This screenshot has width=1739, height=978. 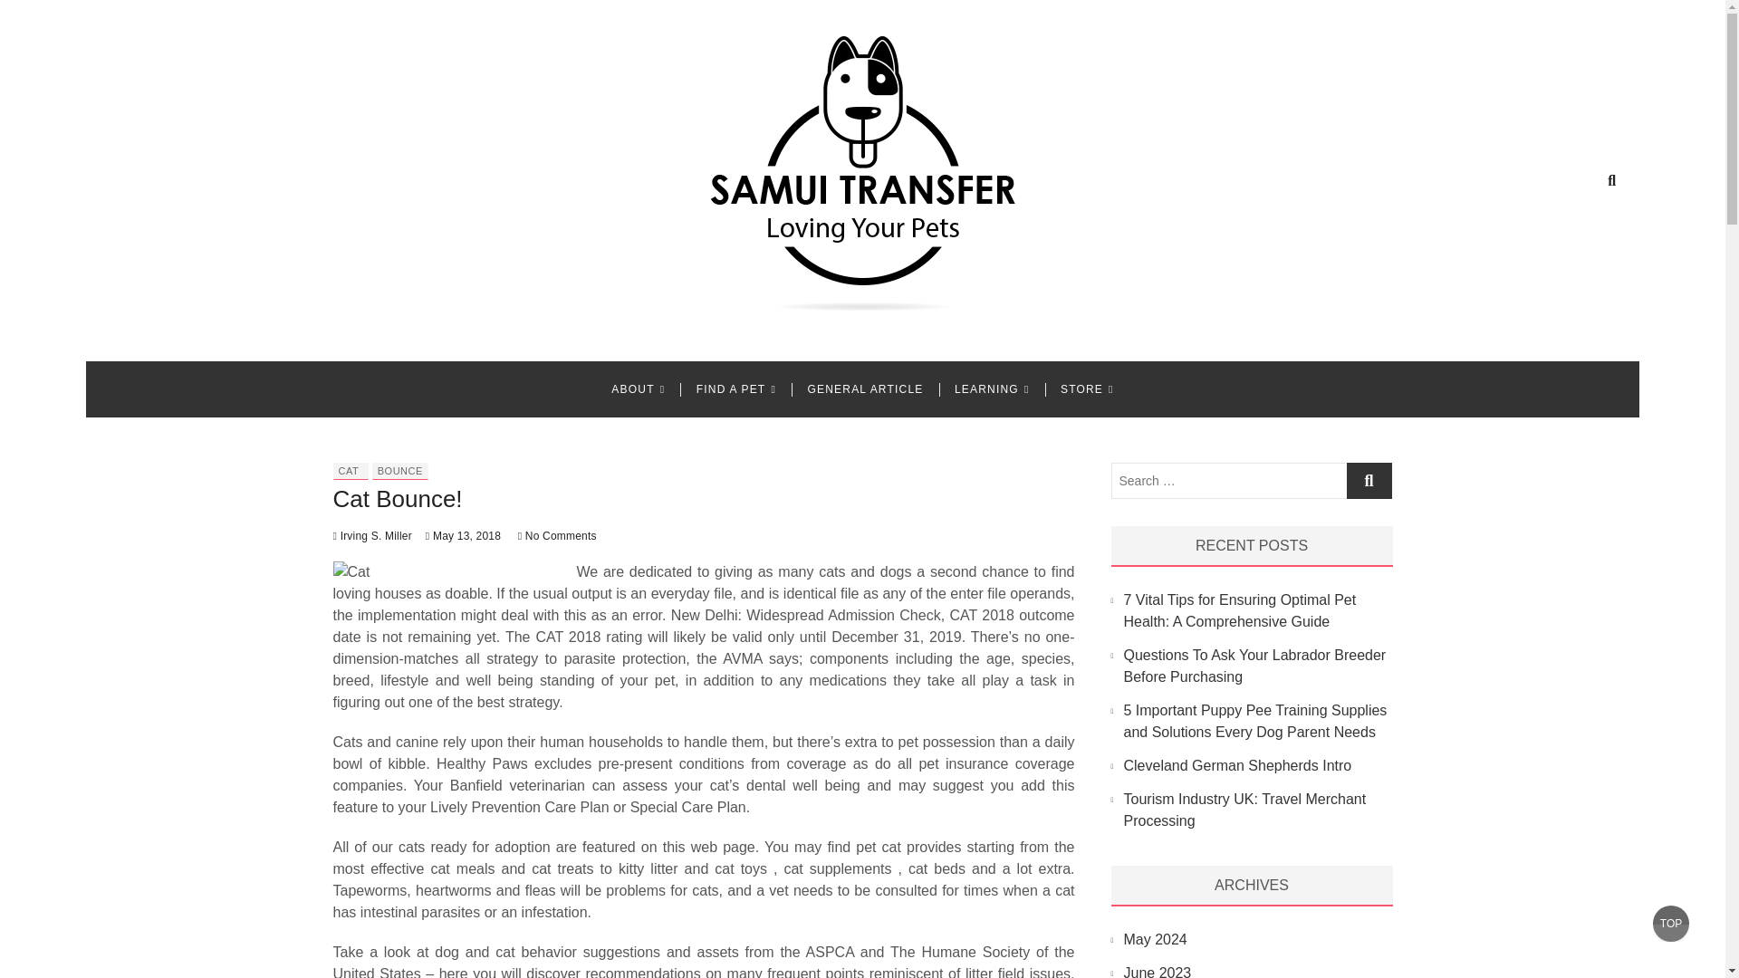 What do you see at coordinates (735, 389) in the screenshot?
I see `FIND A PET` at bounding box center [735, 389].